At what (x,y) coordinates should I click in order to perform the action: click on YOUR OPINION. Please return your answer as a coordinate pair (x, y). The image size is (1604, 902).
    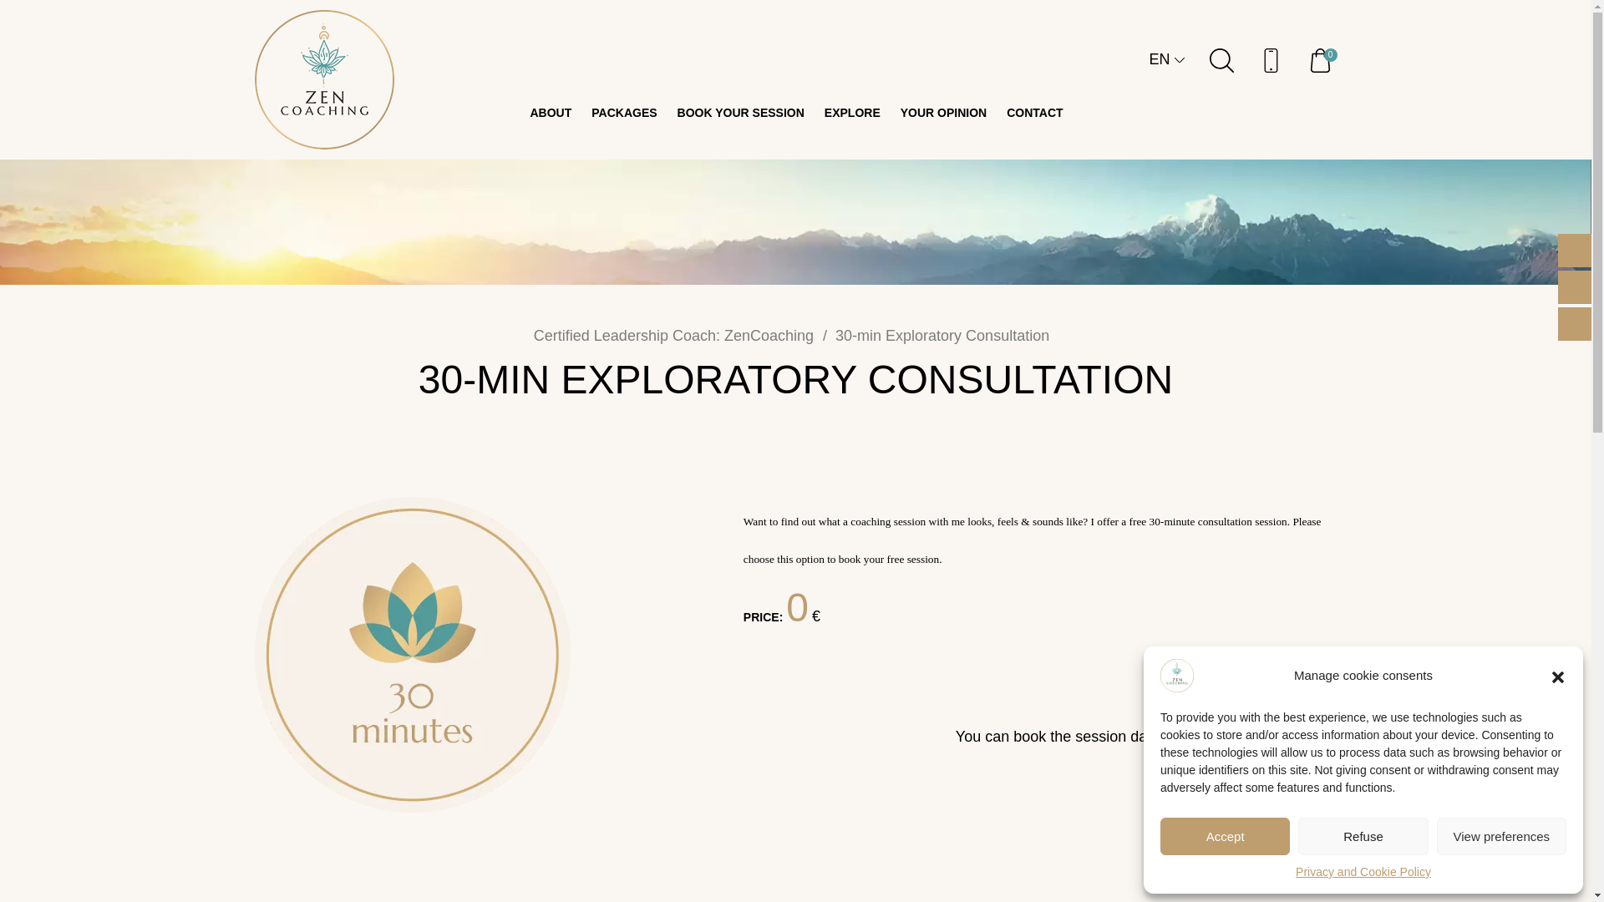
    Looking at the image, I should click on (942, 112).